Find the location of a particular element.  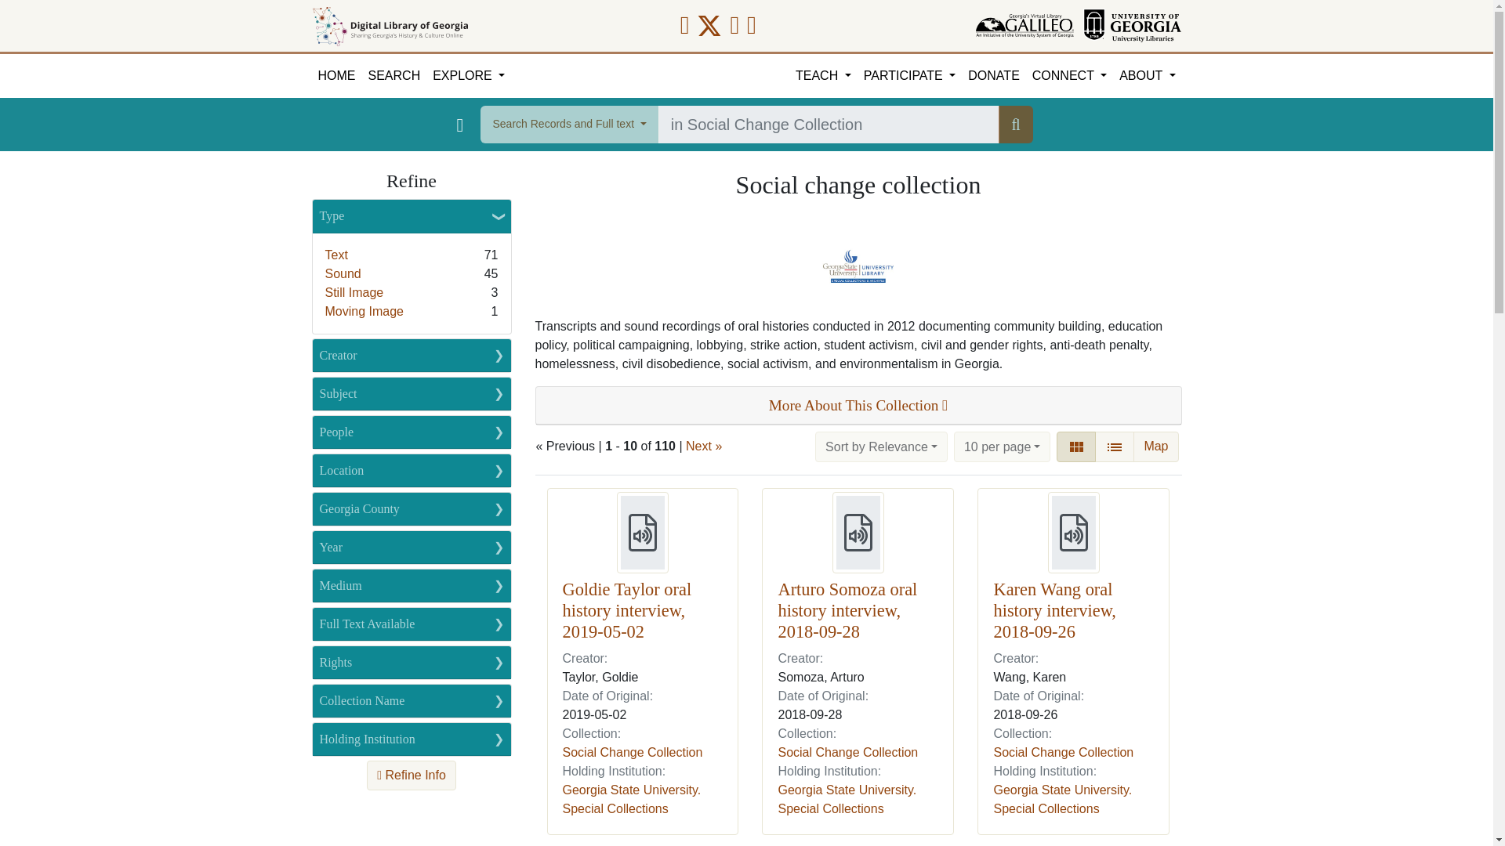

SEARCH is located at coordinates (395, 76).